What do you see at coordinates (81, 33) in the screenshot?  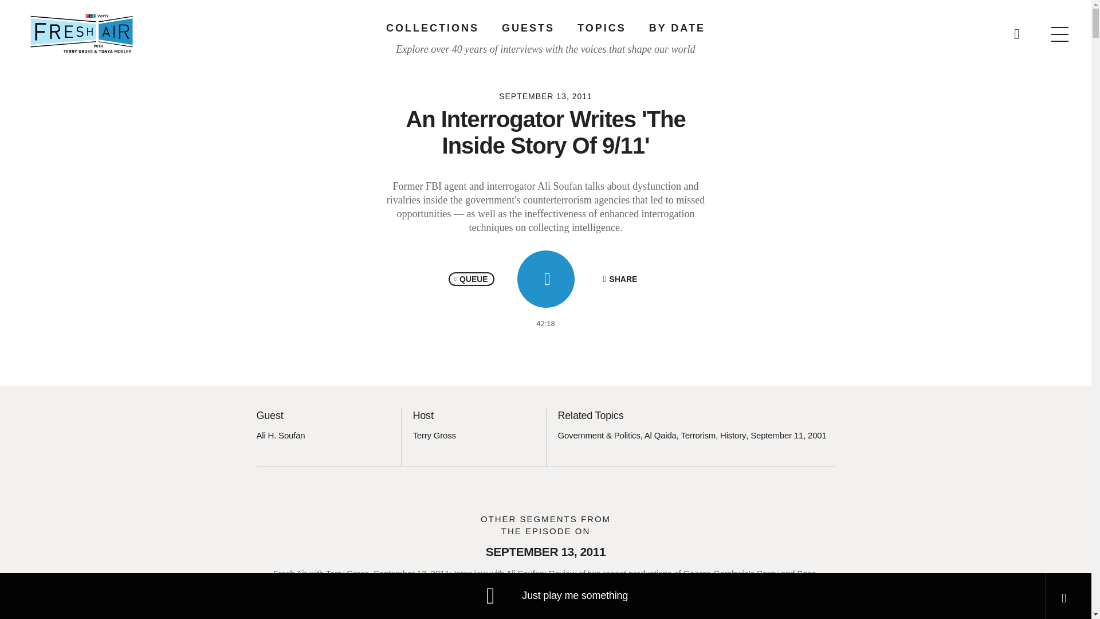 I see `Home` at bounding box center [81, 33].